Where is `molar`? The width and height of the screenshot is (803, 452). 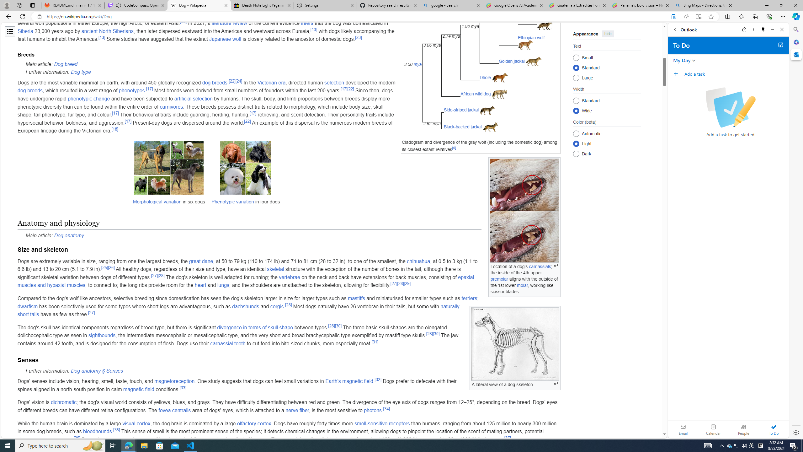 molar is located at coordinates (522, 285).